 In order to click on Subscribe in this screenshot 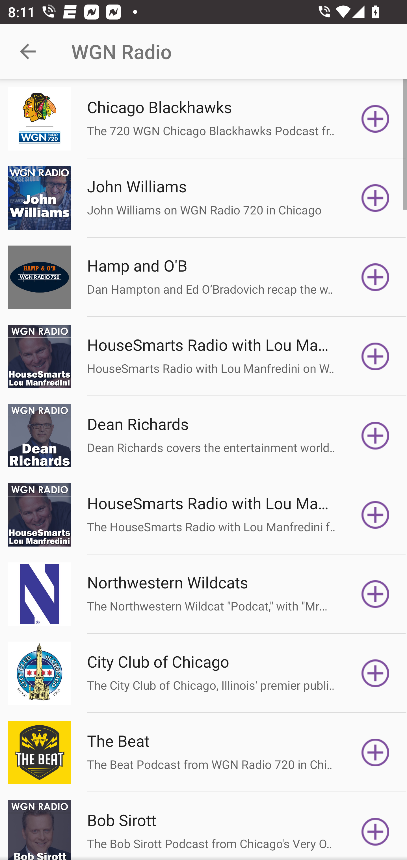, I will do `click(375, 119)`.